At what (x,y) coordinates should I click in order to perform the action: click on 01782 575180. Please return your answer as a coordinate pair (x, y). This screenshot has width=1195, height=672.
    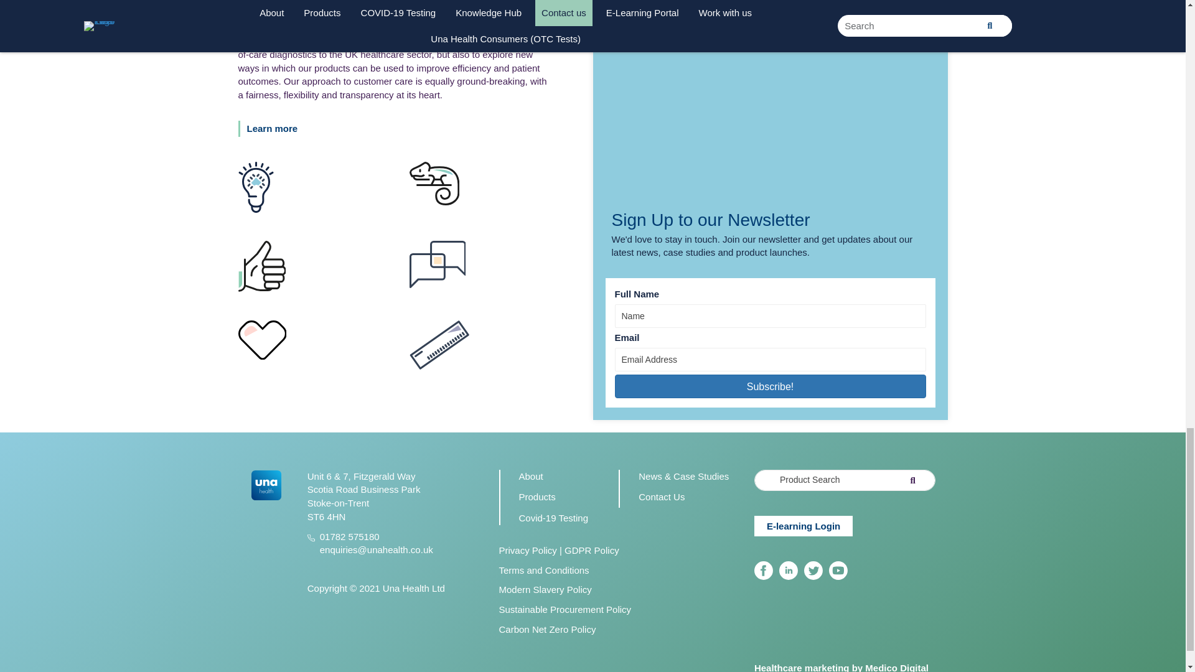
    Looking at the image, I should click on (350, 536).